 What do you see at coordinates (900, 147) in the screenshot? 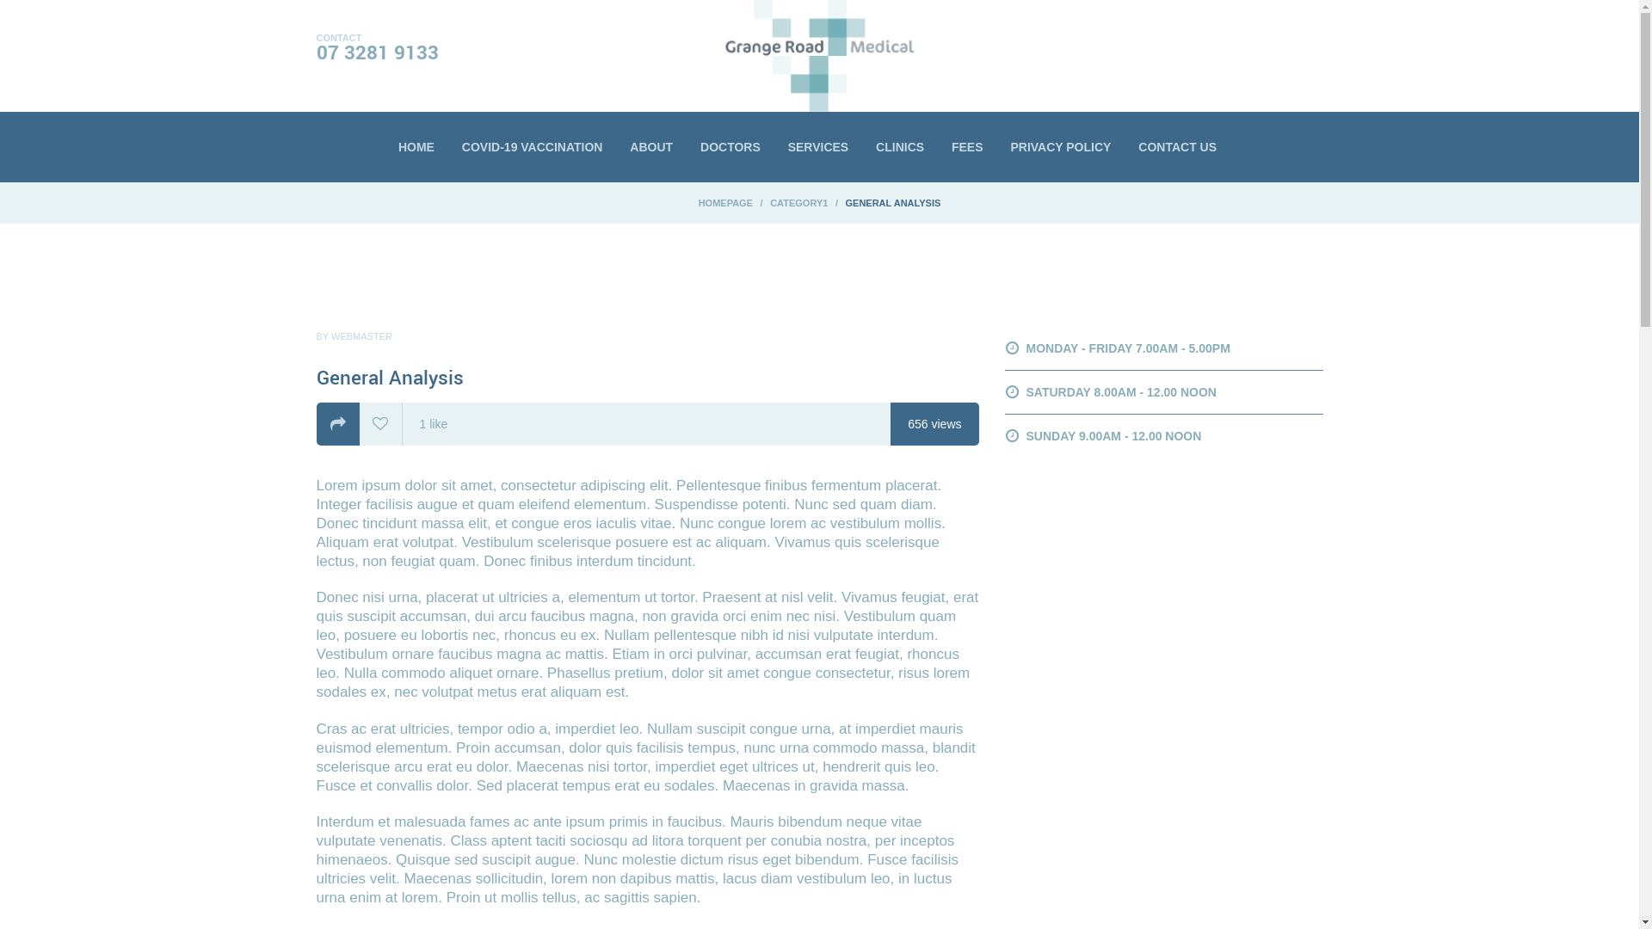
I see `CLINICS` at bounding box center [900, 147].